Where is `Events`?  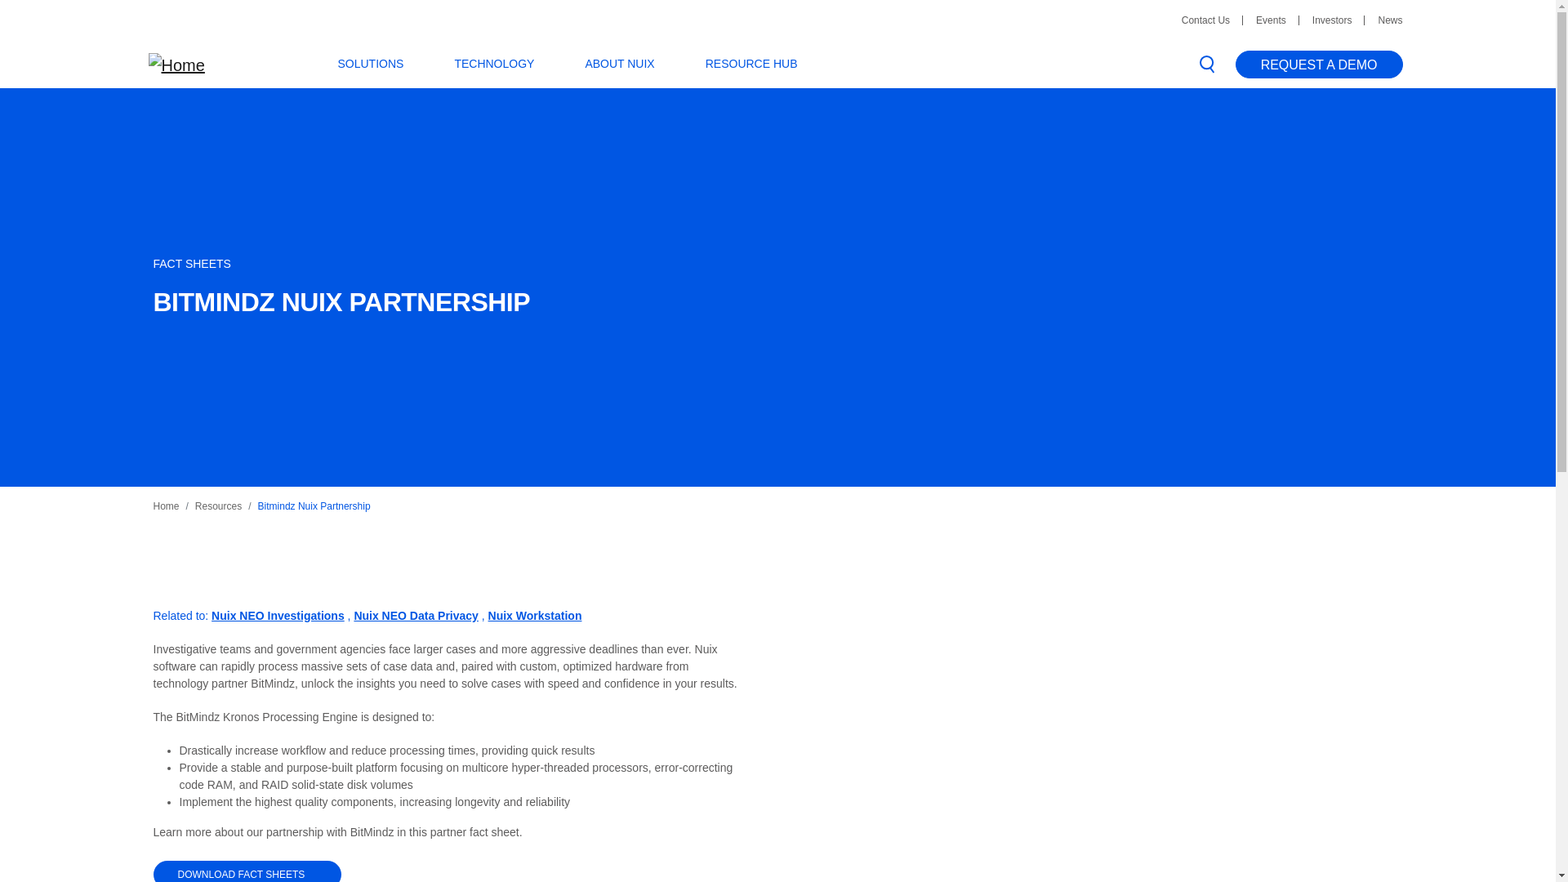
Events is located at coordinates (1271, 20).